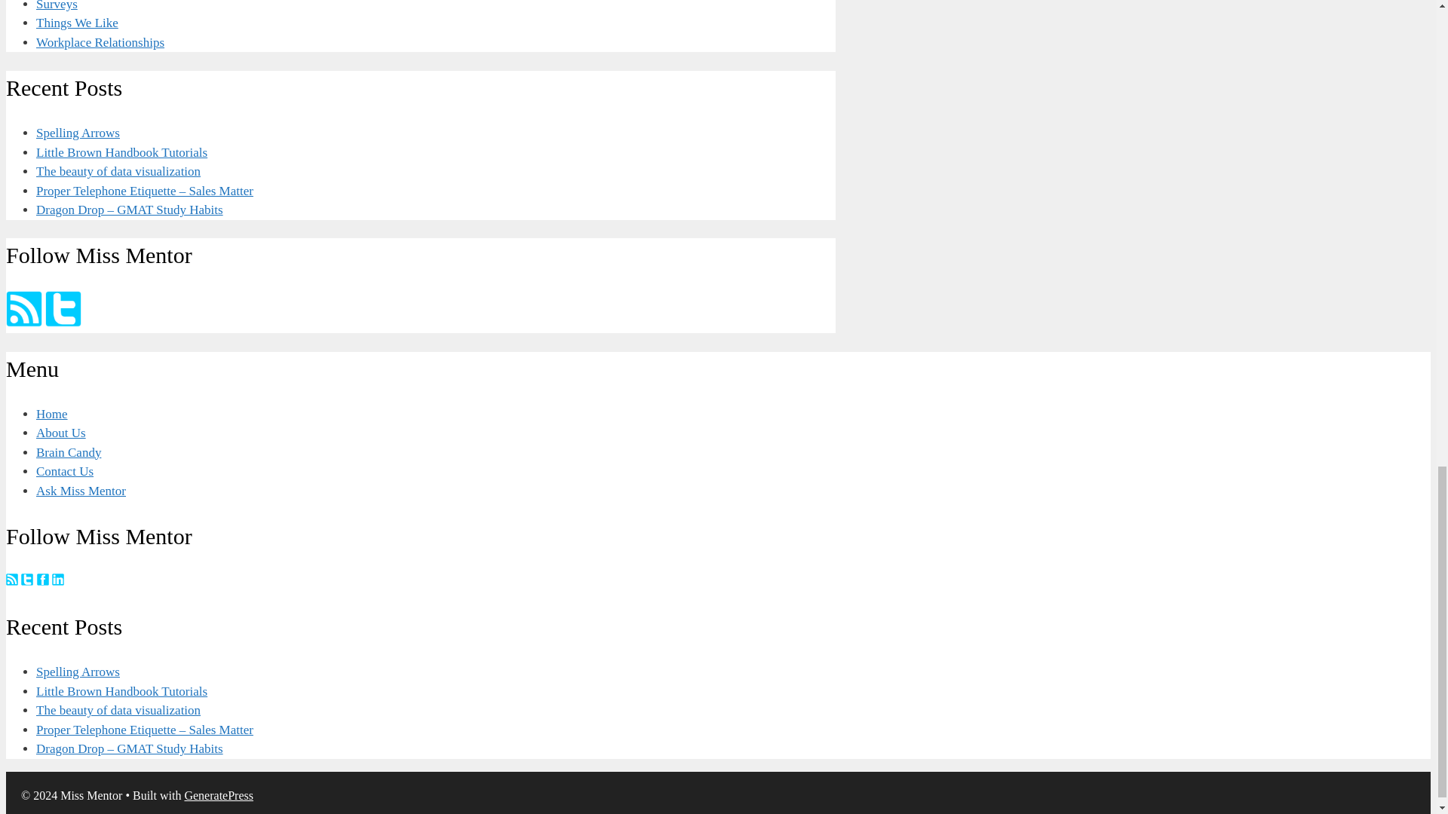 The image size is (1448, 814). What do you see at coordinates (121, 152) in the screenshot?
I see `Little Brown Handbook Tutorials` at bounding box center [121, 152].